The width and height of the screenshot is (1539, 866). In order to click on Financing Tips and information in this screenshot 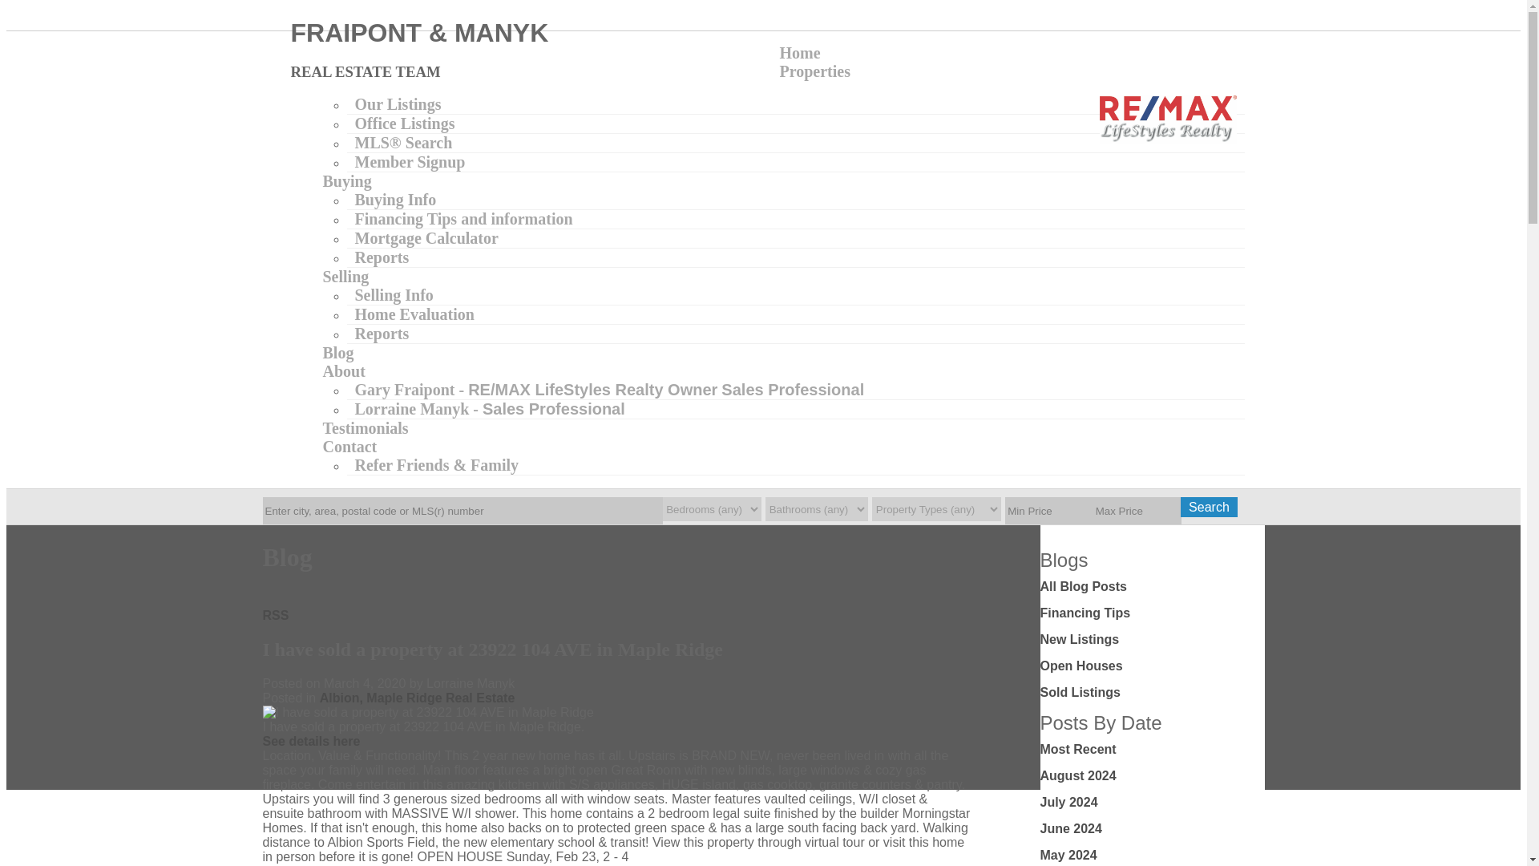, I will do `click(463, 218)`.